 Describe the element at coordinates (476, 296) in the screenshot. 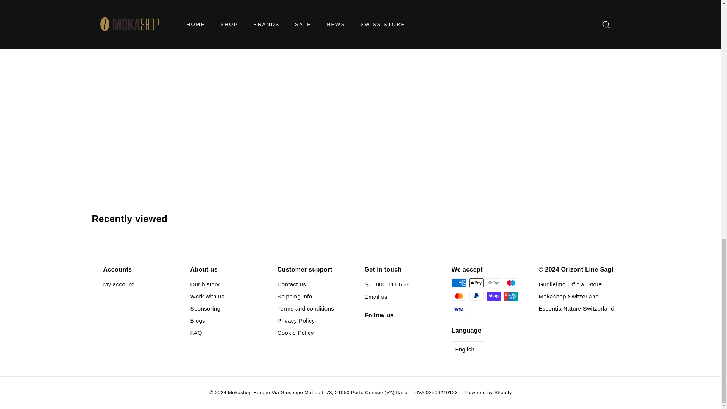

I see `PayPal` at that location.